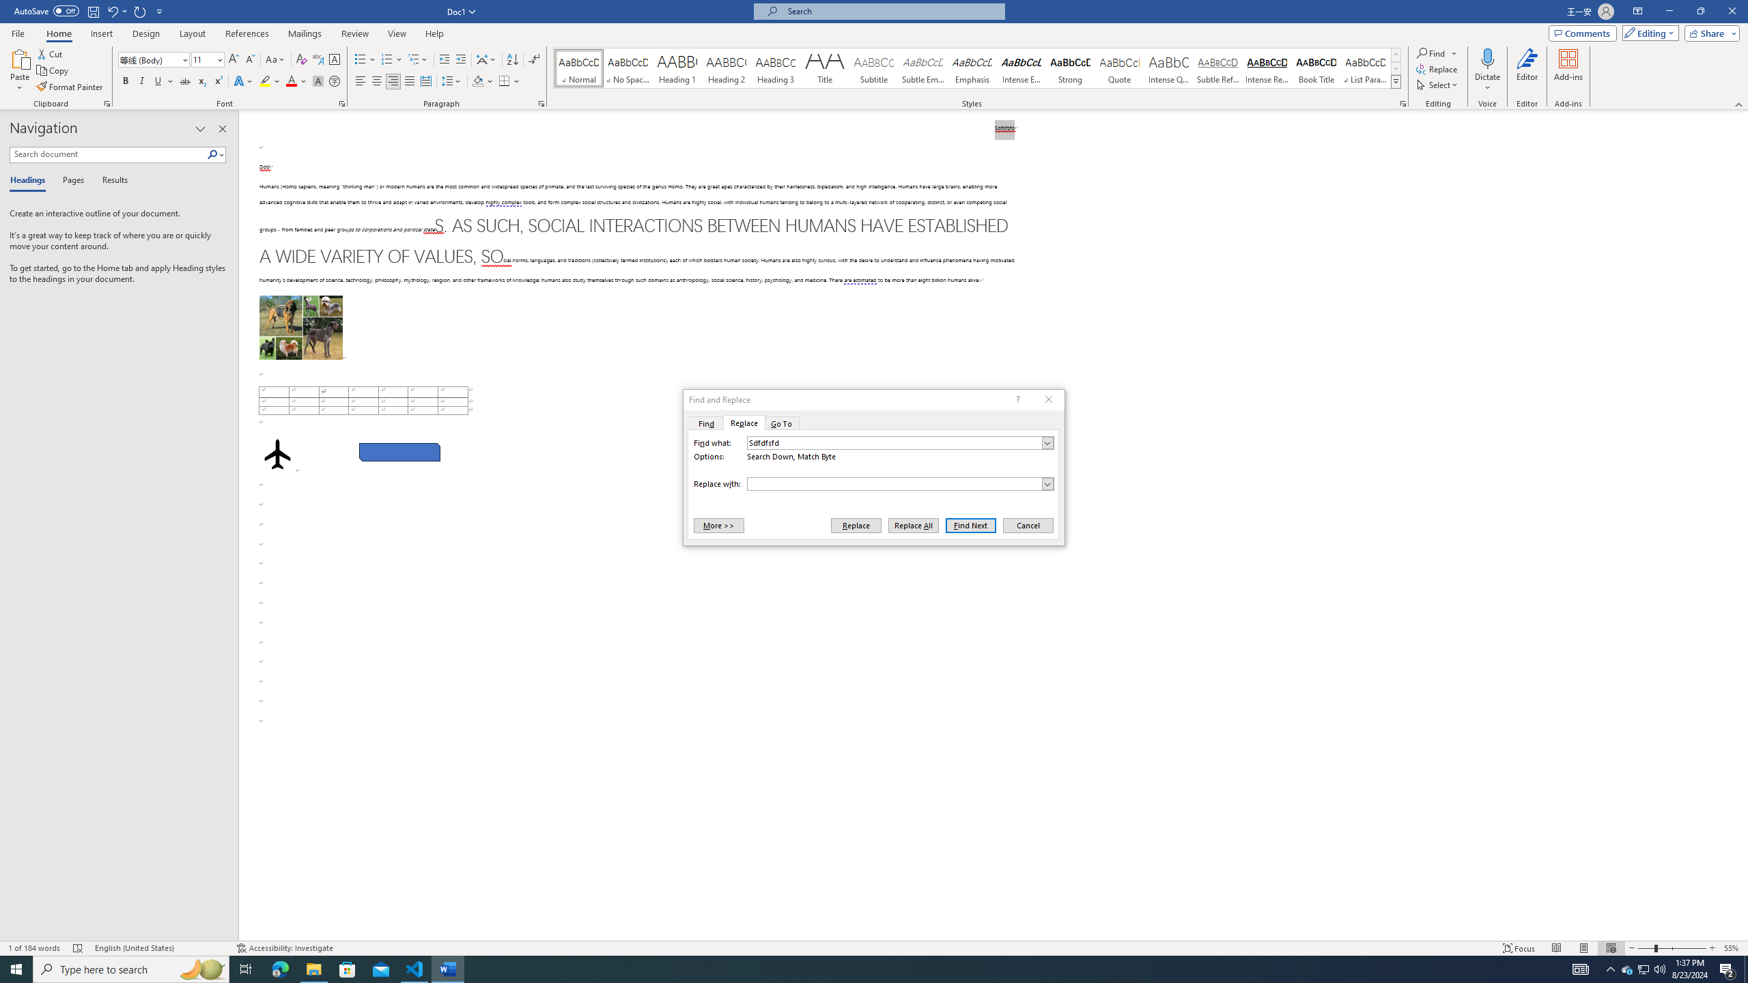 The width and height of the screenshot is (1748, 983). What do you see at coordinates (302, 60) in the screenshot?
I see `Clear Formatting` at bounding box center [302, 60].